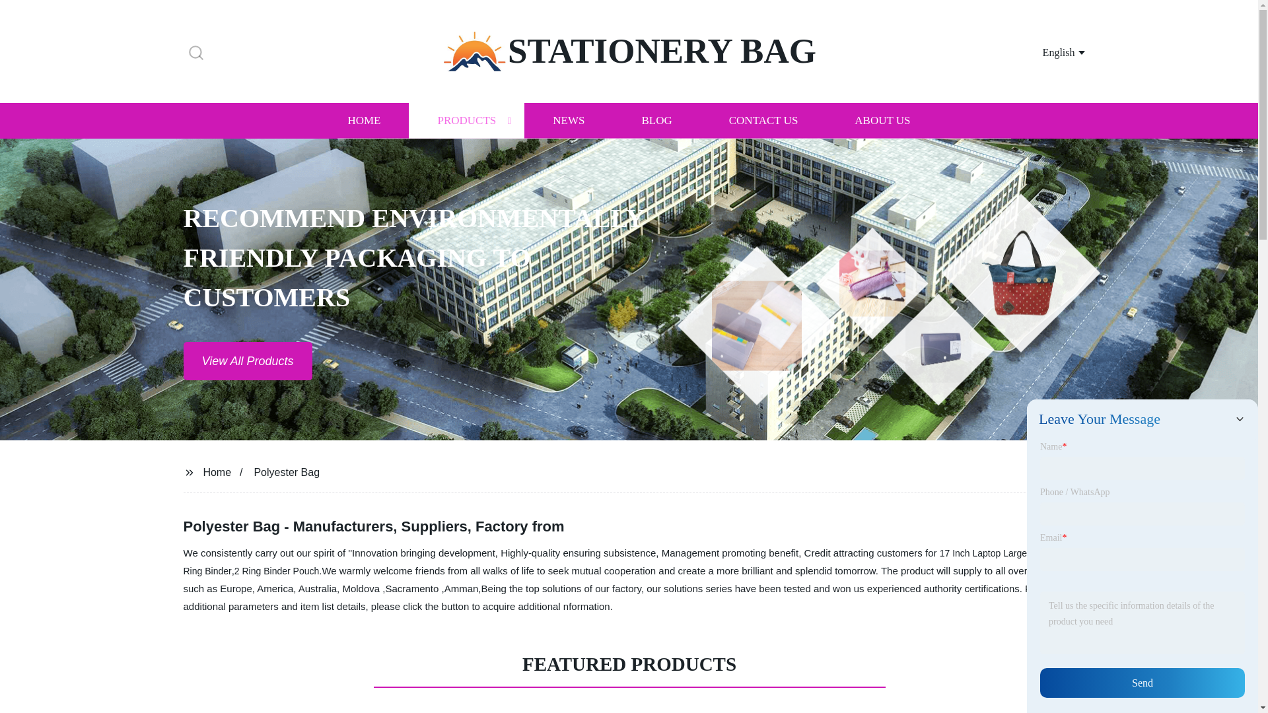  Describe the element at coordinates (656, 120) in the screenshot. I see `BLOG` at that location.